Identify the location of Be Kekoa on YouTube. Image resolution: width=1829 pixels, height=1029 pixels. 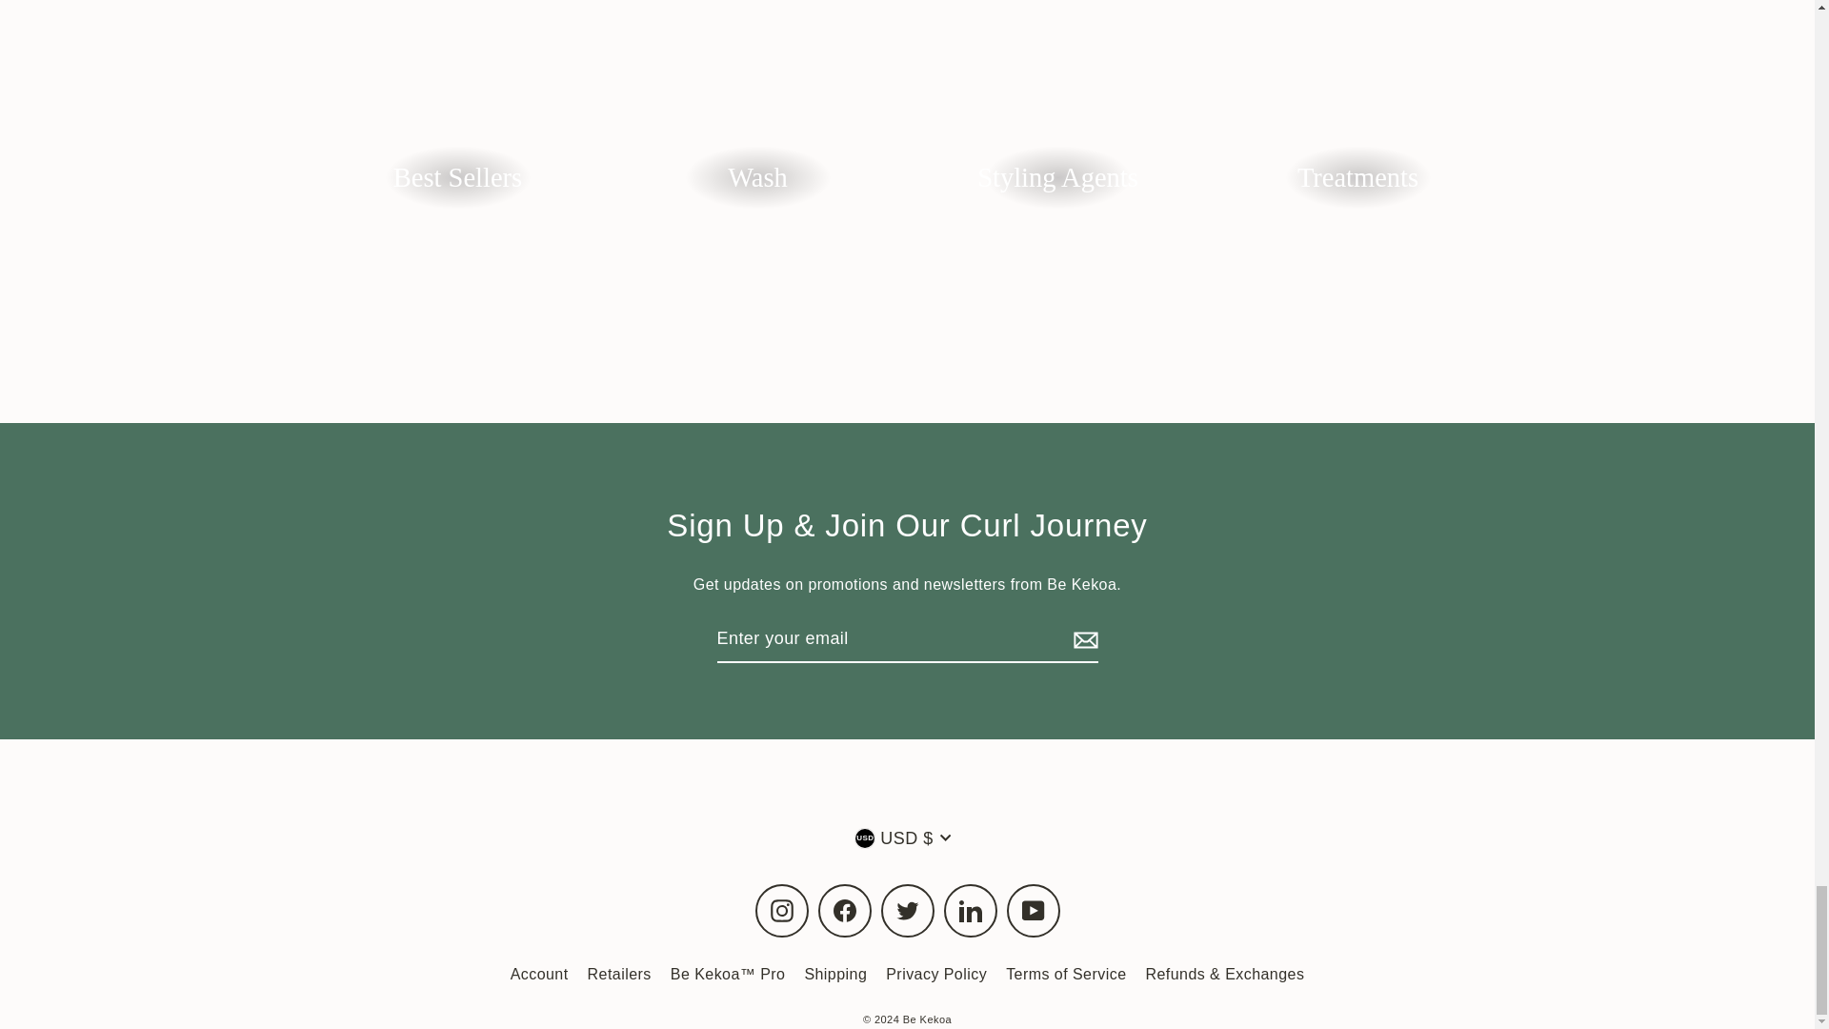
(1033, 910).